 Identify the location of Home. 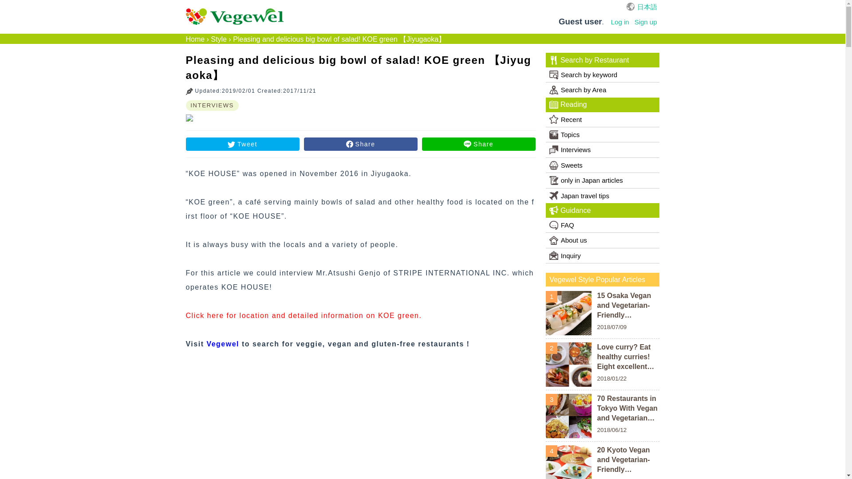
(195, 39).